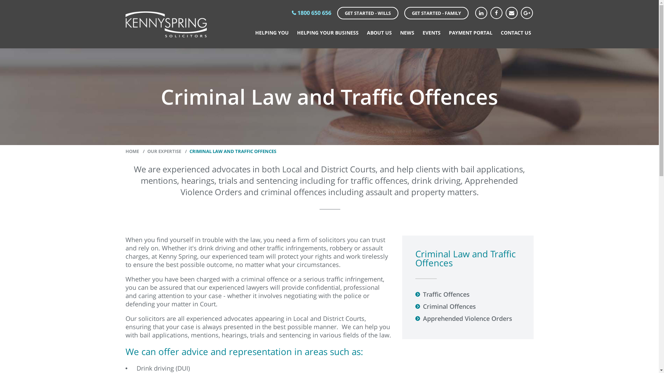 The height and width of the screenshot is (373, 664). I want to click on EVENTS, so click(432, 32).